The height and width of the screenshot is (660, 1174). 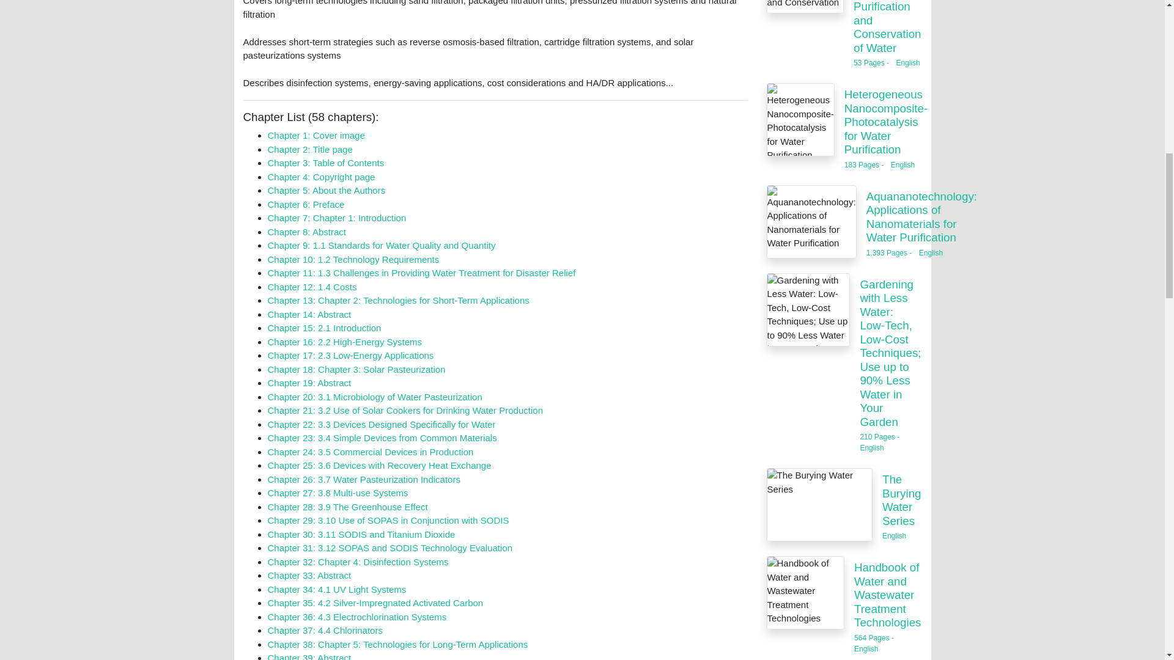 What do you see at coordinates (806, 593) in the screenshot?
I see `Handbook of Water and Wastewater Treatment Technologies` at bounding box center [806, 593].